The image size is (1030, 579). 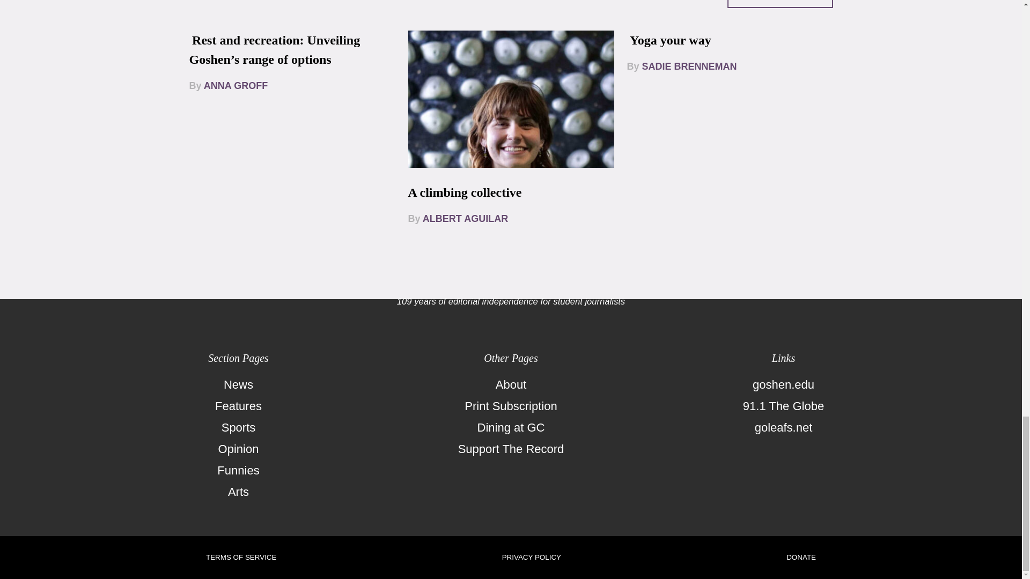 What do you see at coordinates (238, 470) in the screenshot?
I see `Funnies` at bounding box center [238, 470].